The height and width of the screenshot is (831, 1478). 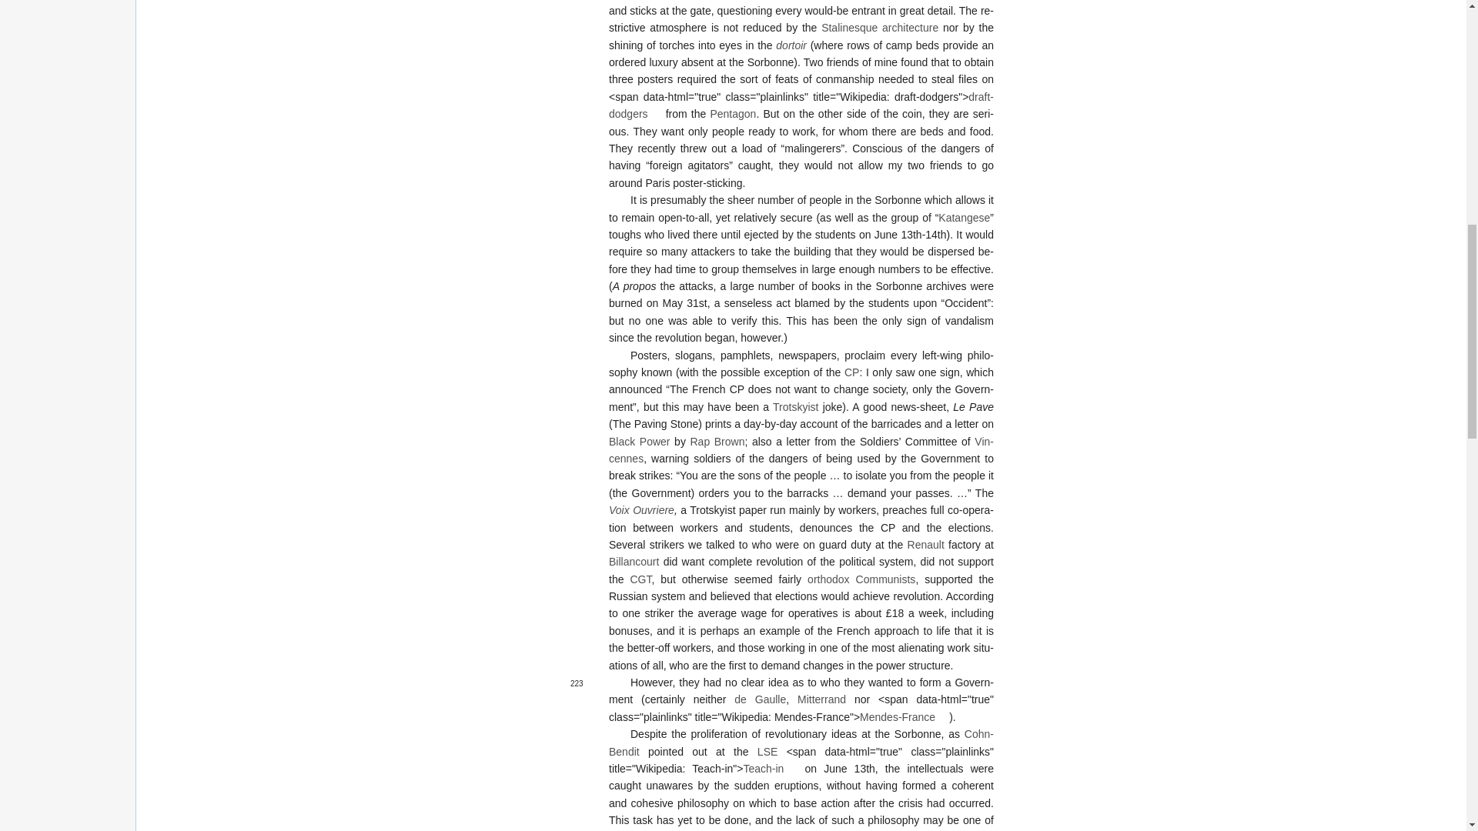 What do you see at coordinates (851, 372) in the screenshot?
I see `CP` at bounding box center [851, 372].